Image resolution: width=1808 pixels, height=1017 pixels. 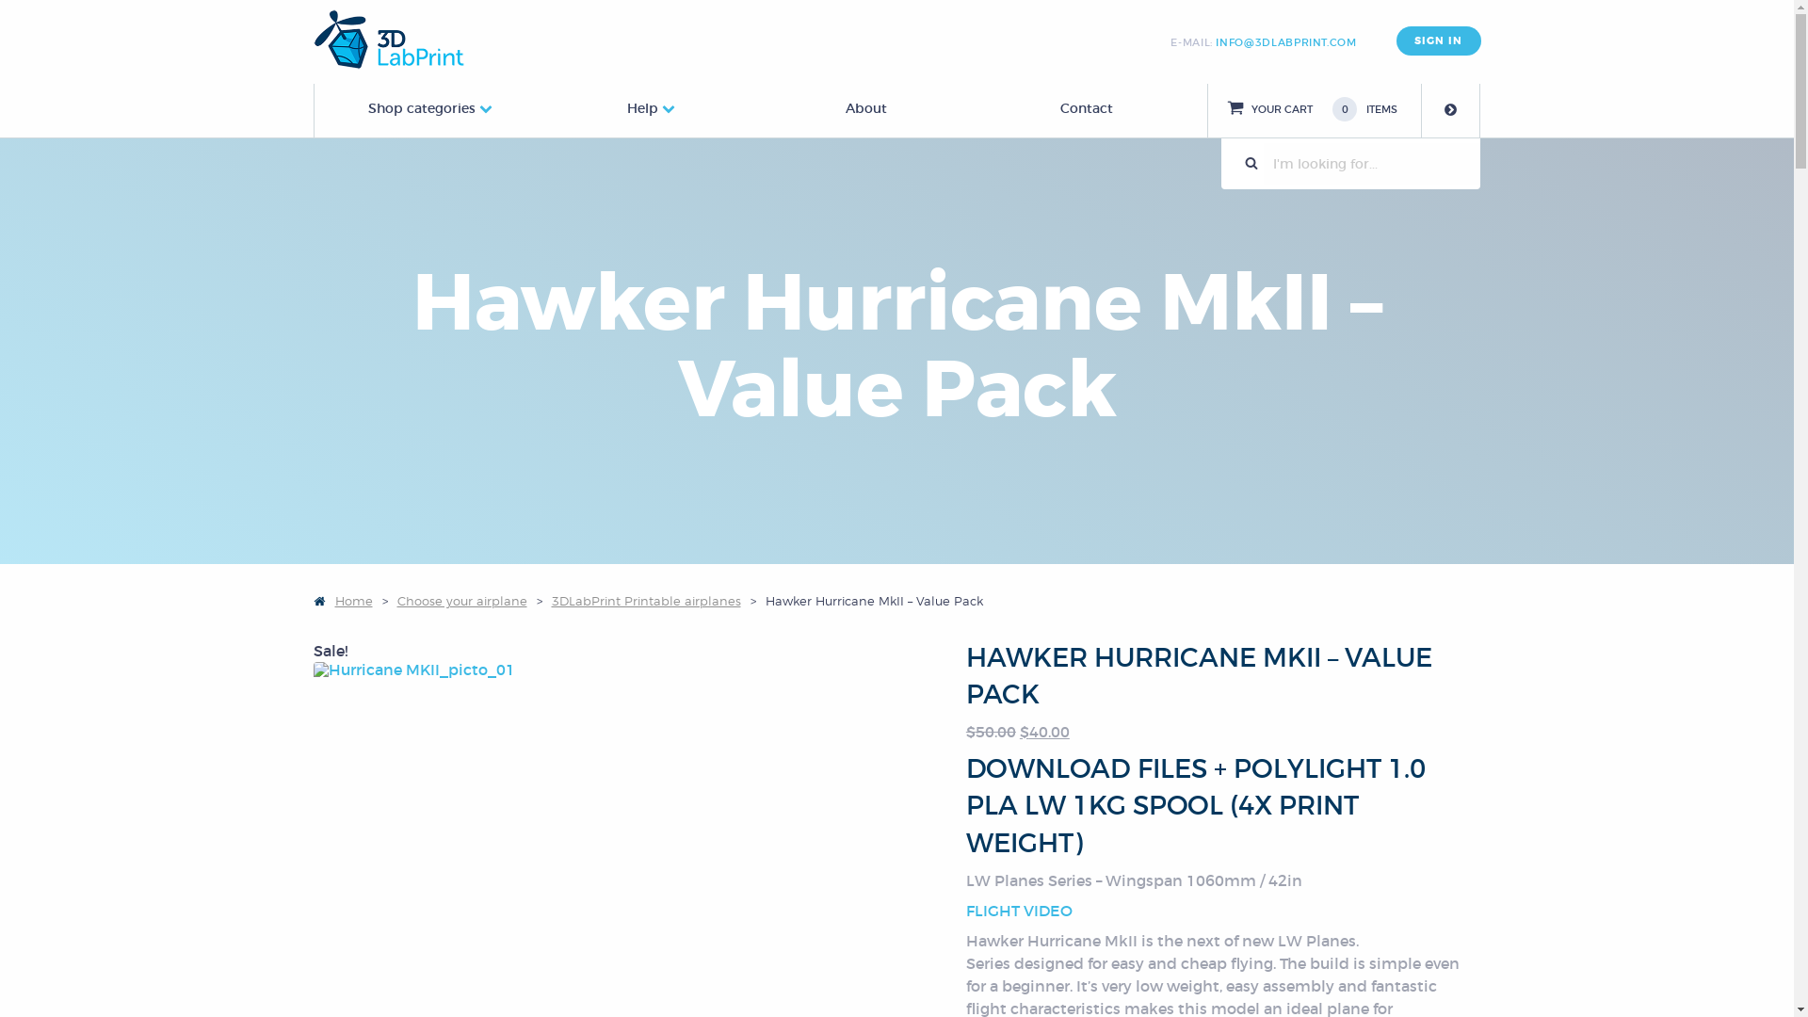 What do you see at coordinates (1371, 164) in the screenshot?
I see `I'm looking for...` at bounding box center [1371, 164].